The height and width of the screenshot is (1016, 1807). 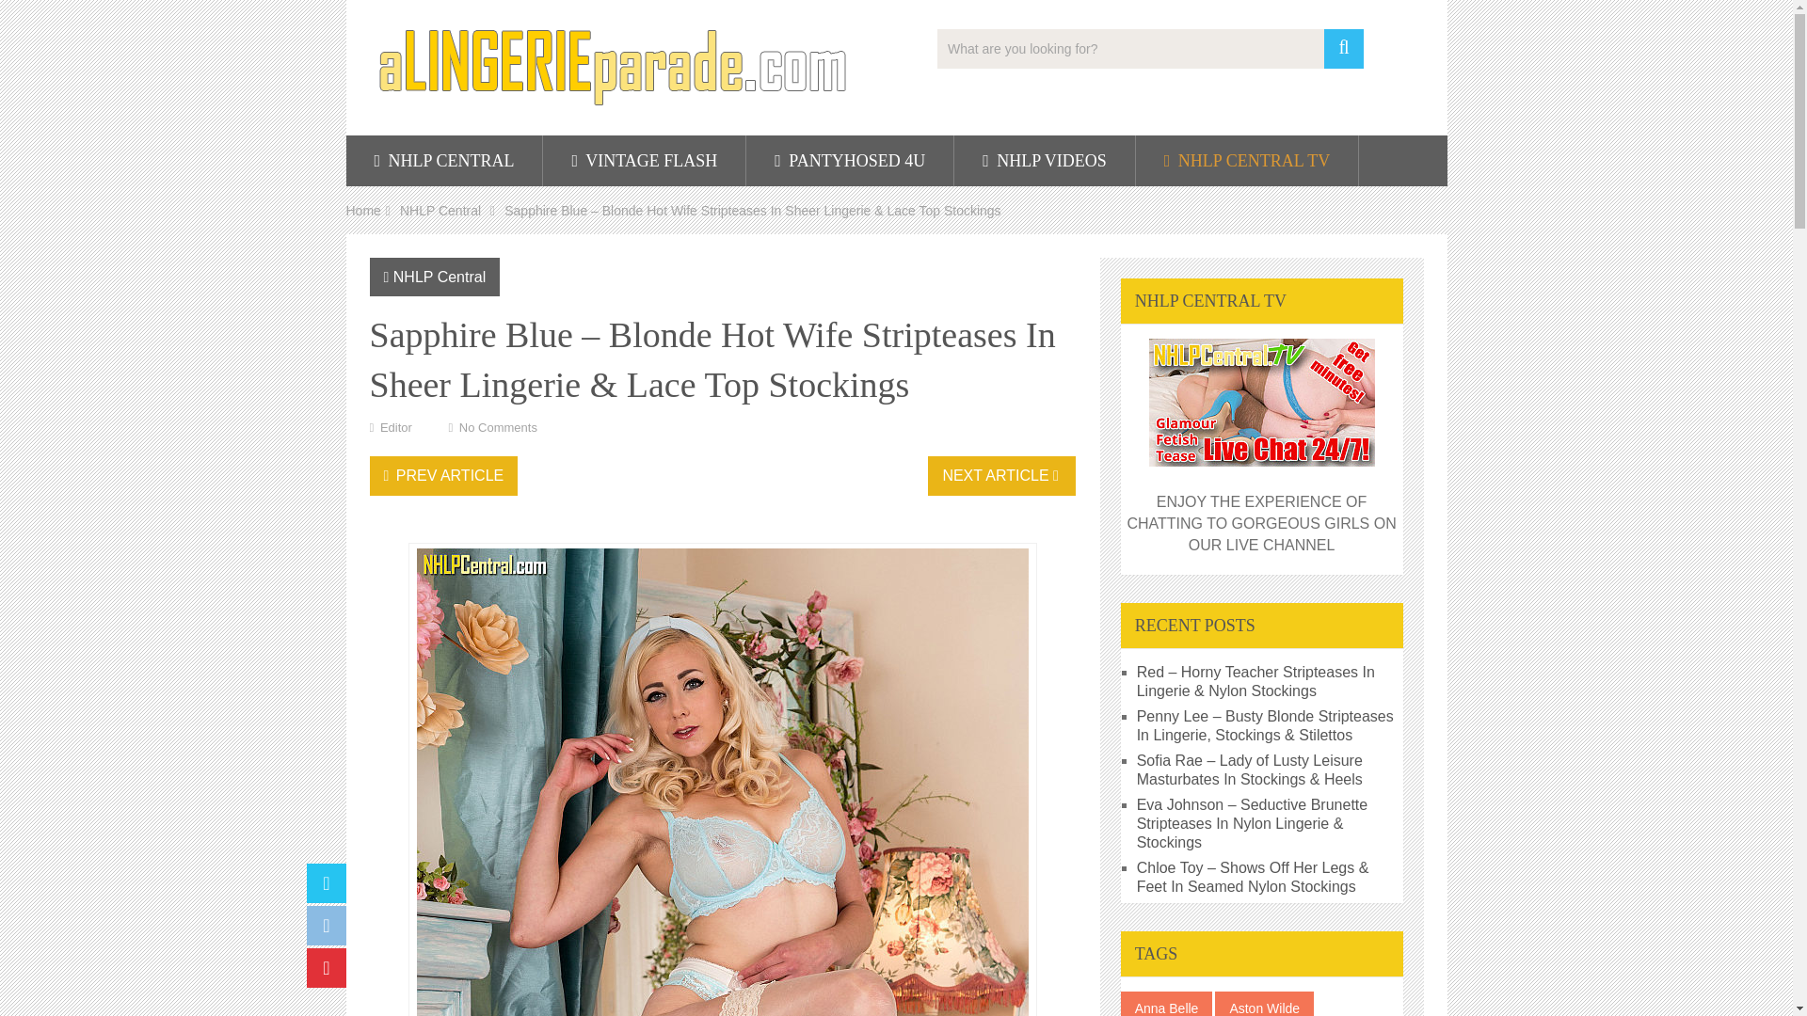 I want to click on Posts by Editor, so click(x=395, y=427).